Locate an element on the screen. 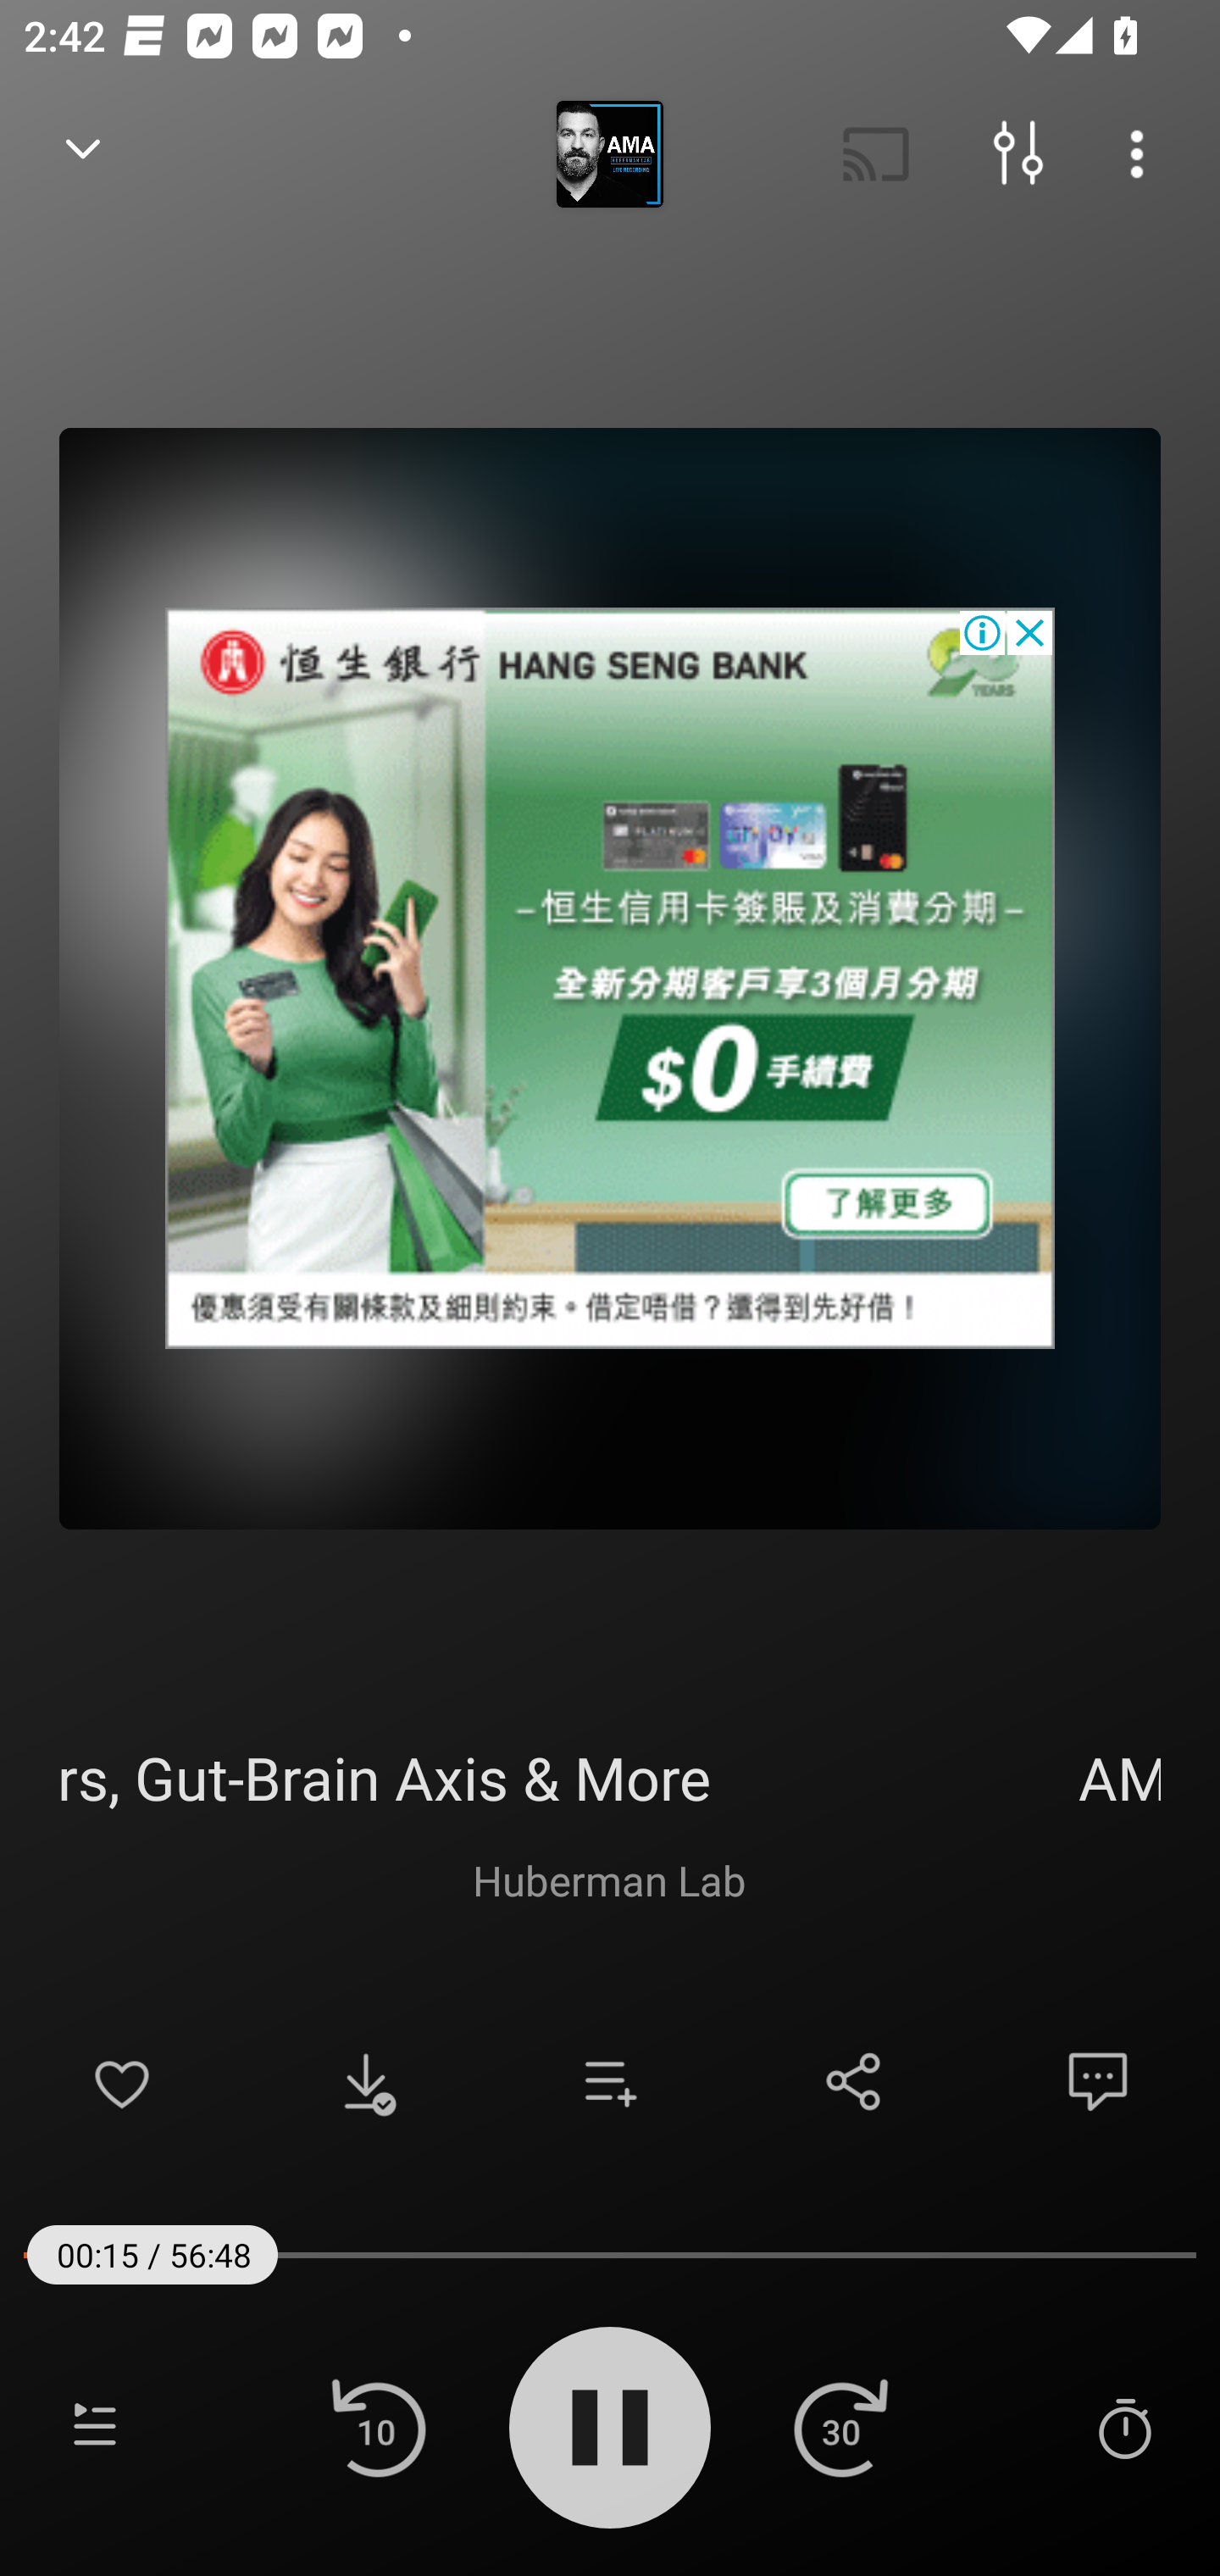   Back is located at coordinates (83, 154).